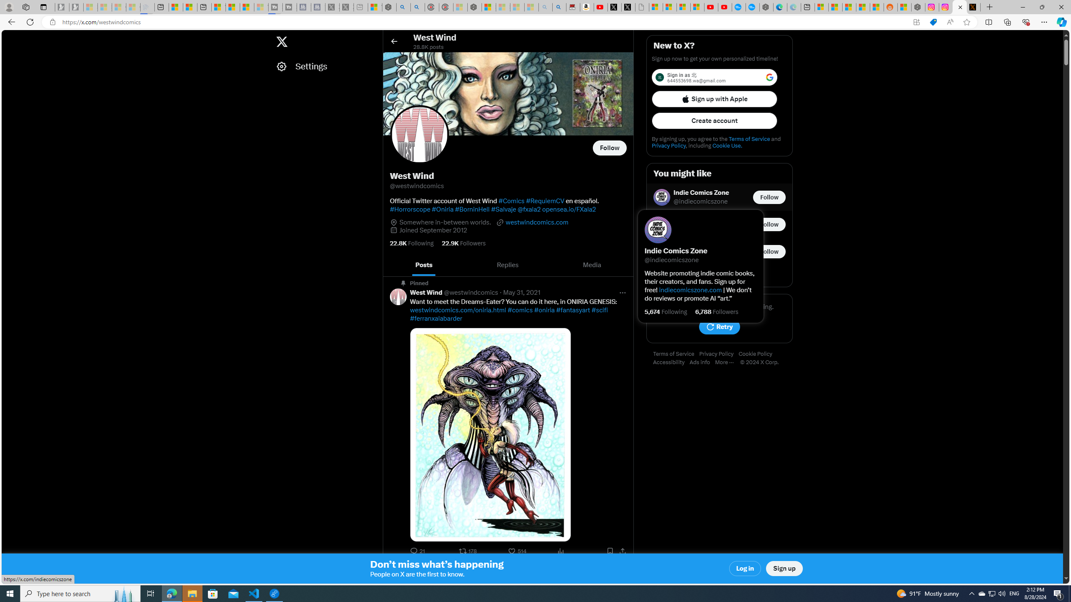  Describe the element at coordinates (720, 197) in the screenshot. I see `Indie Comics Zone @indiecomicszone Follow @indiecomicszone` at that location.